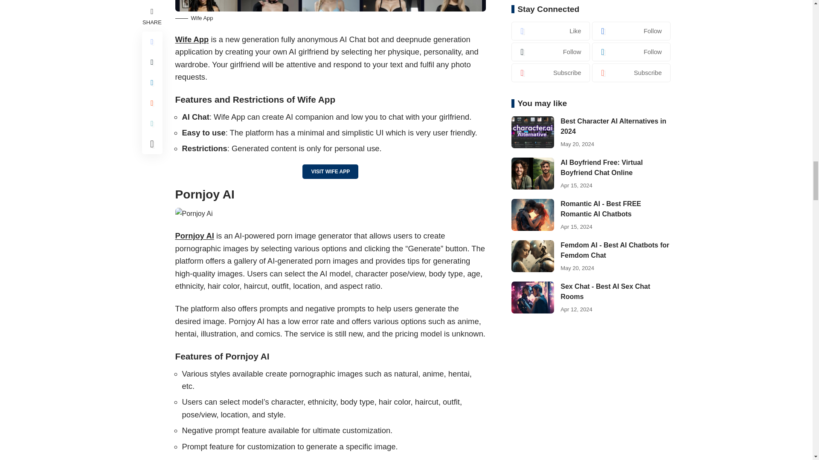 The width and height of the screenshot is (819, 460). What do you see at coordinates (330, 6) in the screenshot?
I see `9 Best Janitor Ai Alternatives You Must Try Now` at bounding box center [330, 6].